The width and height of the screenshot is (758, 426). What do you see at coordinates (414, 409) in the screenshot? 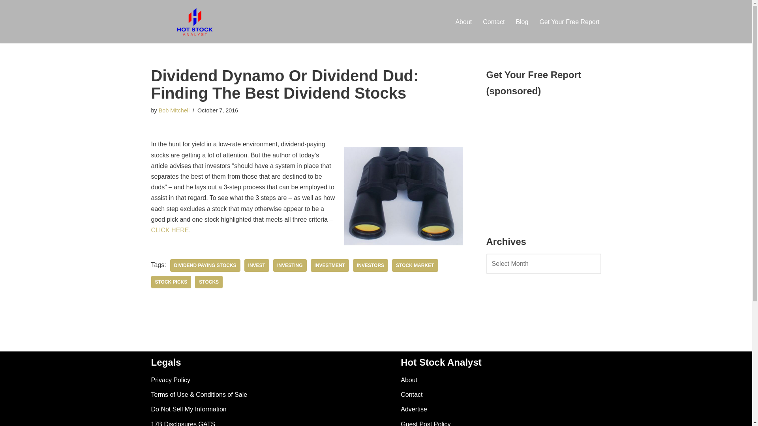
I see `Advertise` at bounding box center [414, 409].